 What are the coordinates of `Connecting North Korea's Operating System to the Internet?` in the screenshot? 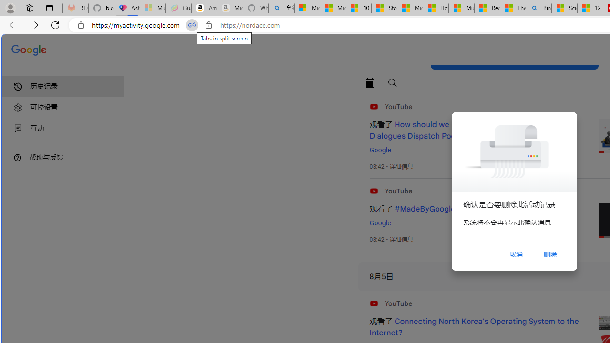 It's located at (474, 327).